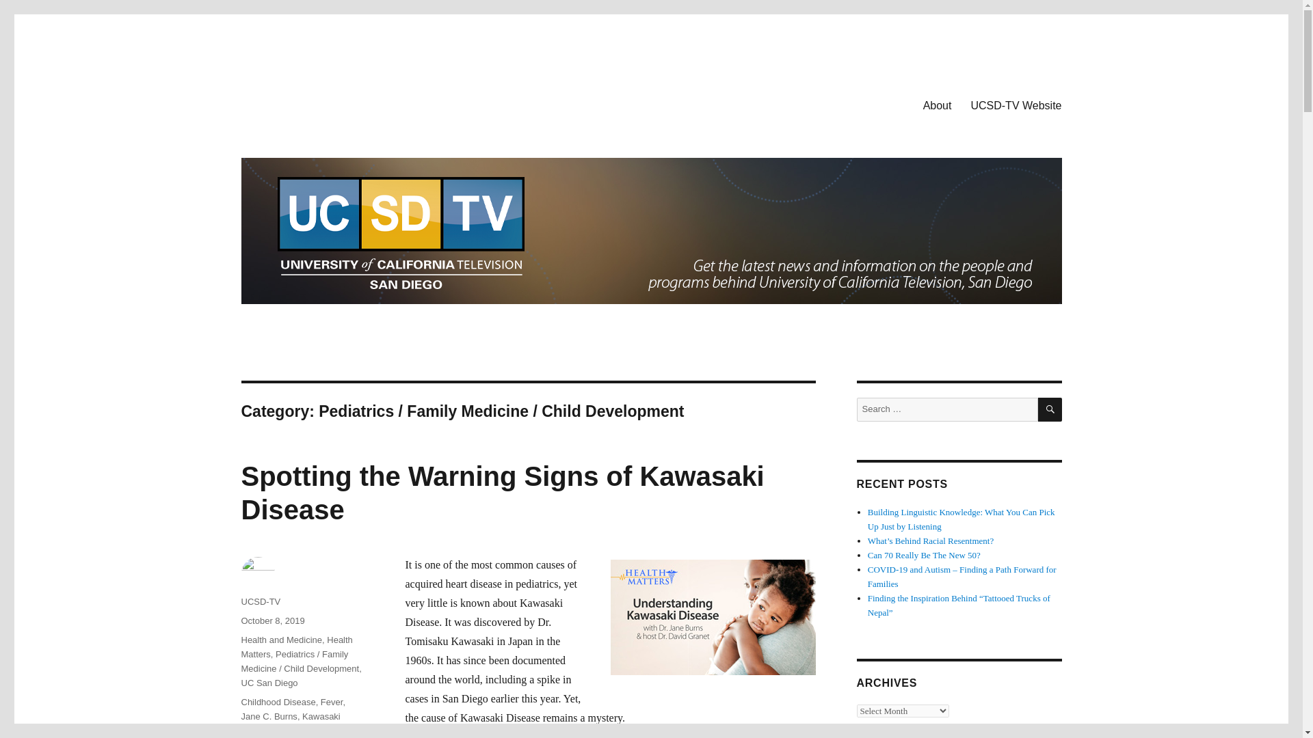 The image size is (1313, 738). I want to click on UCSD-TV Website, so click(1016, 105).